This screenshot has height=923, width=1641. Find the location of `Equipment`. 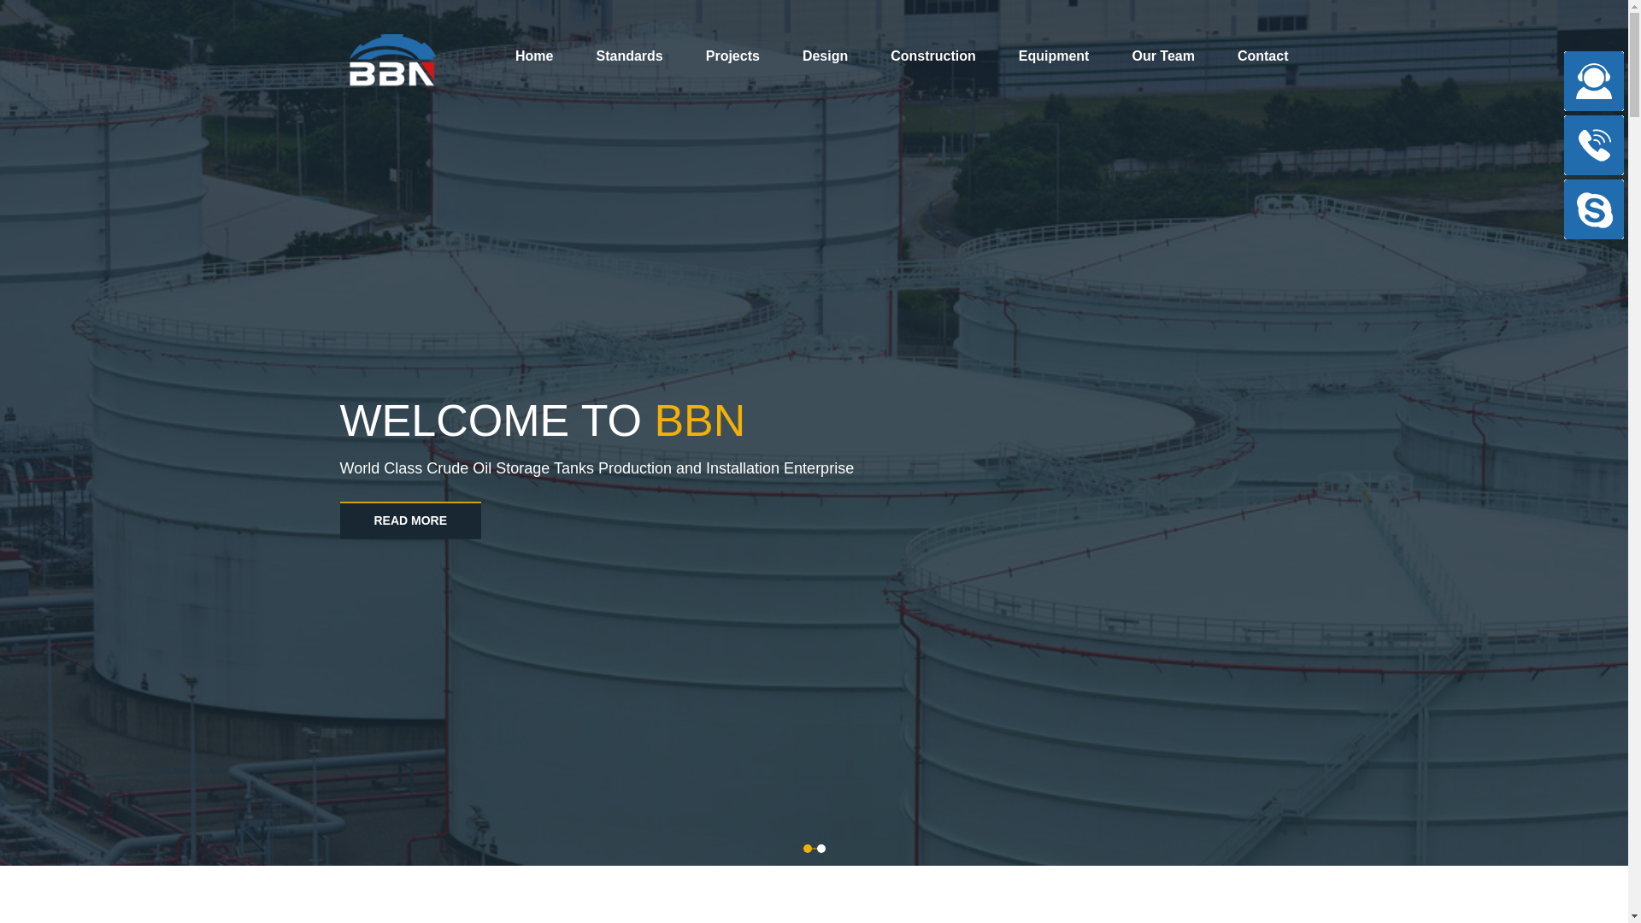

Equipment is located at coordinates (1054, 55).